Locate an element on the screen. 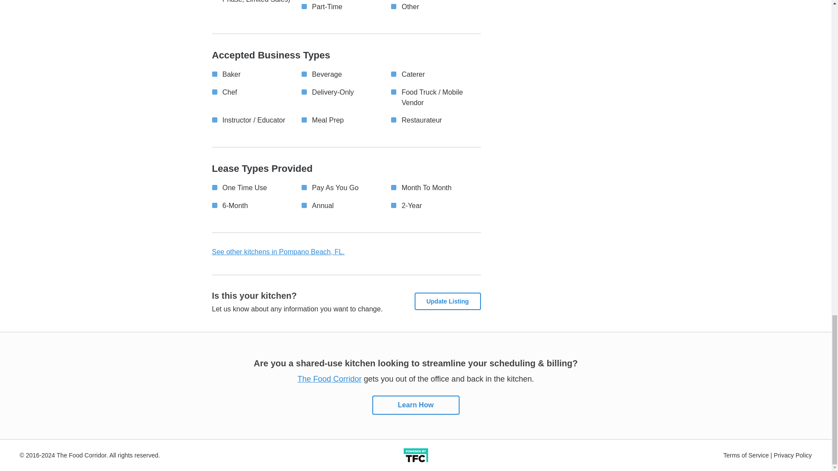 This screenshot has height=471, width=838. Privacy Policy is located at coordinates (793, 454).